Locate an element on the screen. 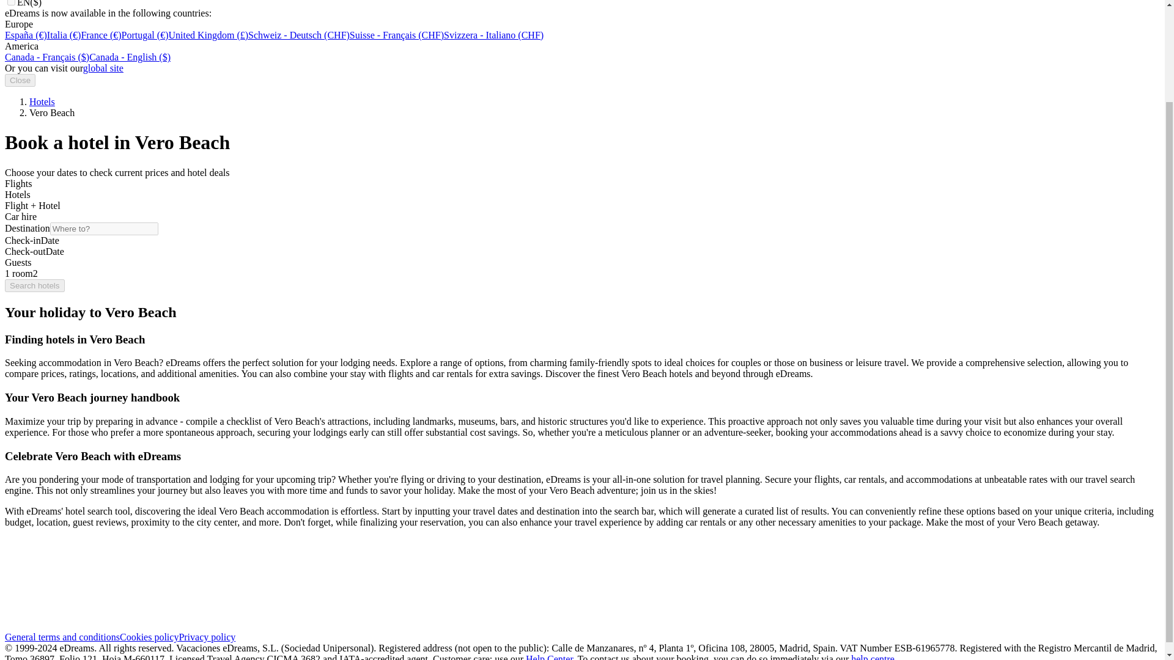 This screenshot has height=660, width=1174. Cookies policy is located at coordinates (149, 637).